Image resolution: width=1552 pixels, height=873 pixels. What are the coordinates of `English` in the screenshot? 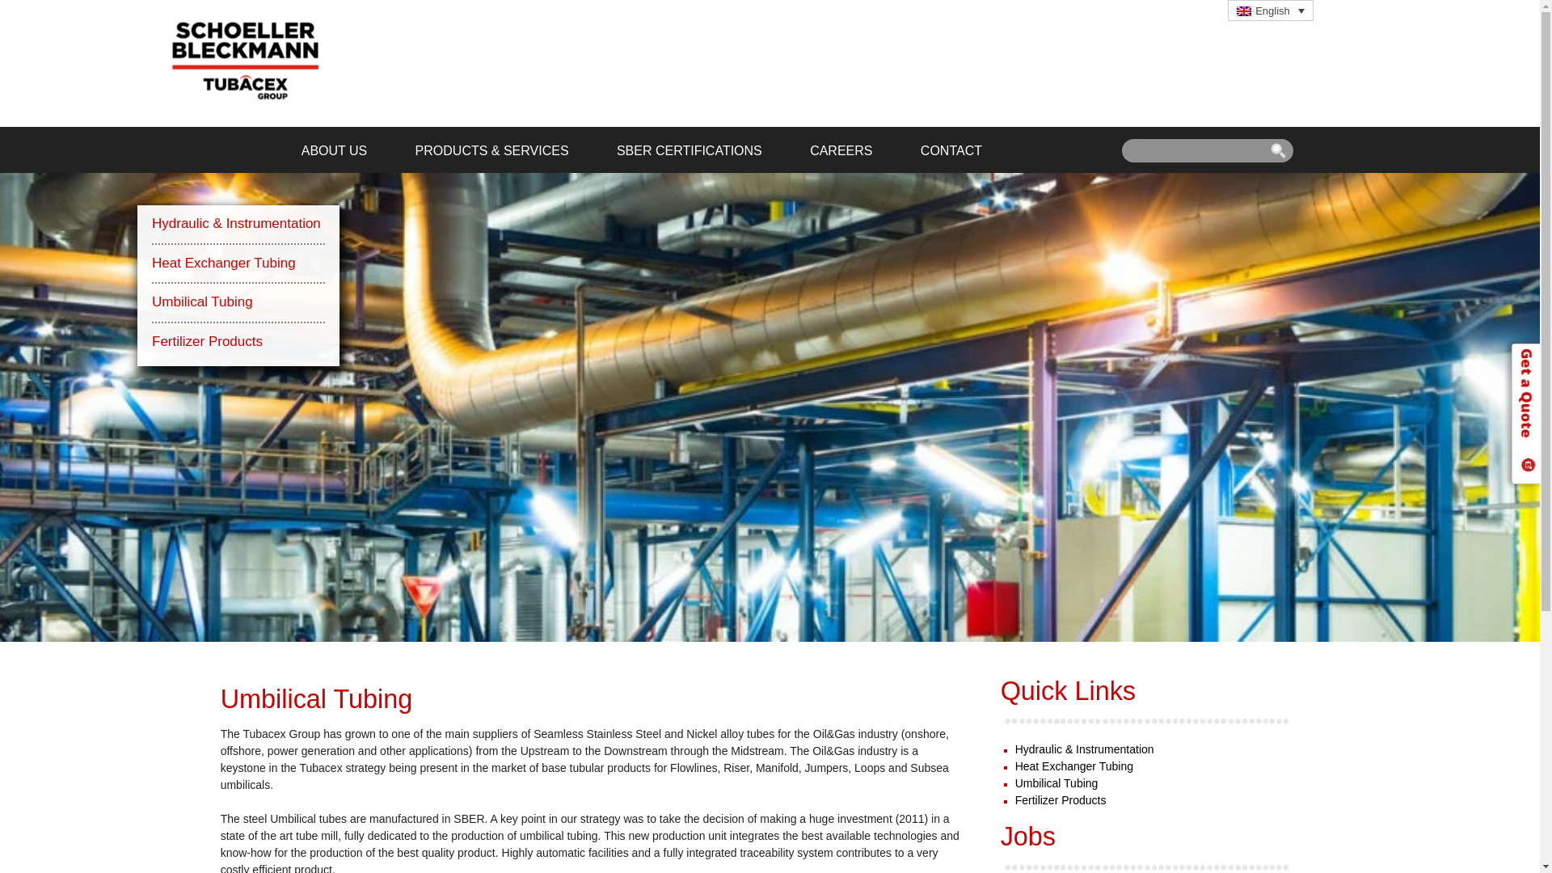 It's located at (1270, 10).